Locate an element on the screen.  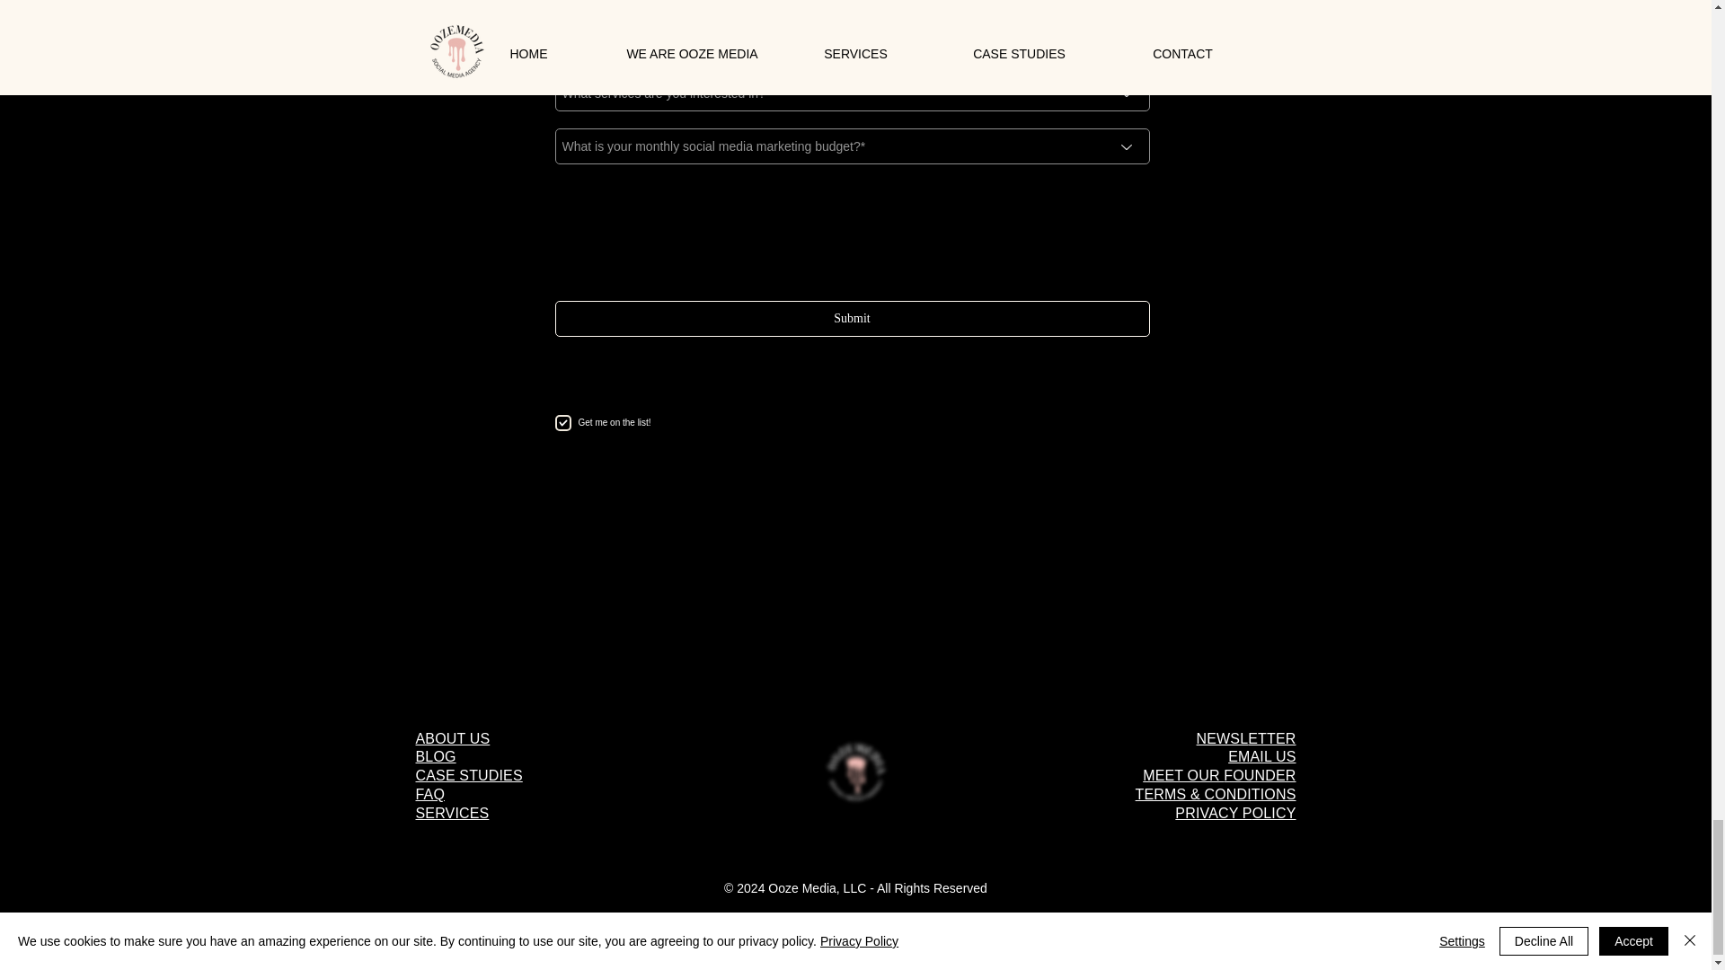
SERVICES is located at coordinates (451, 813).